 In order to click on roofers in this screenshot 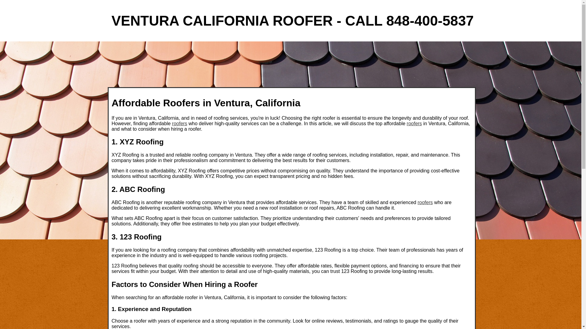, I will do `click(425, 202)`.